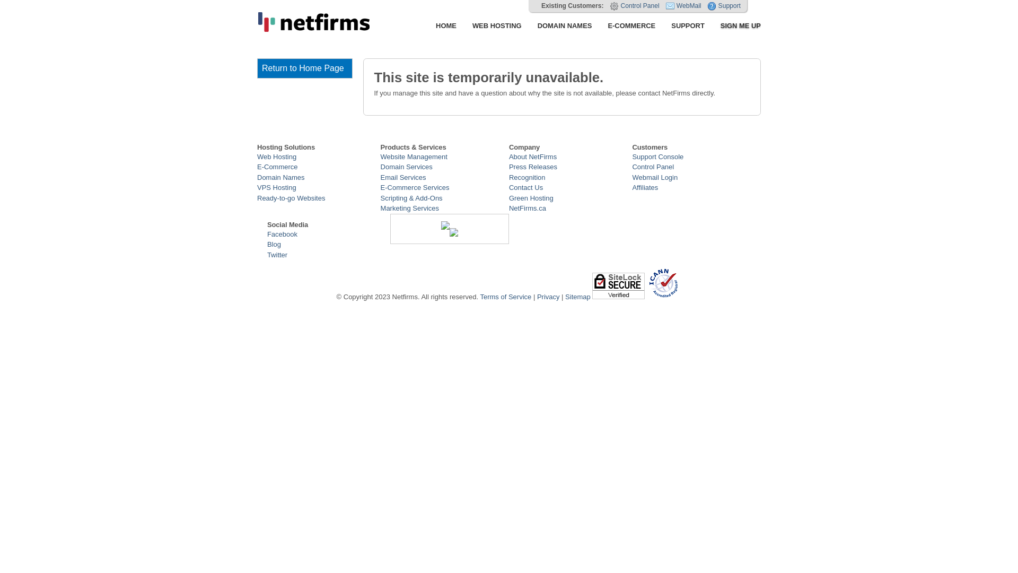 This screenshot has width=1018, height=573. What do you see at coordinates (403, 177) in the screenshot?
I see `Email Services` at bounding box center [403, 177].